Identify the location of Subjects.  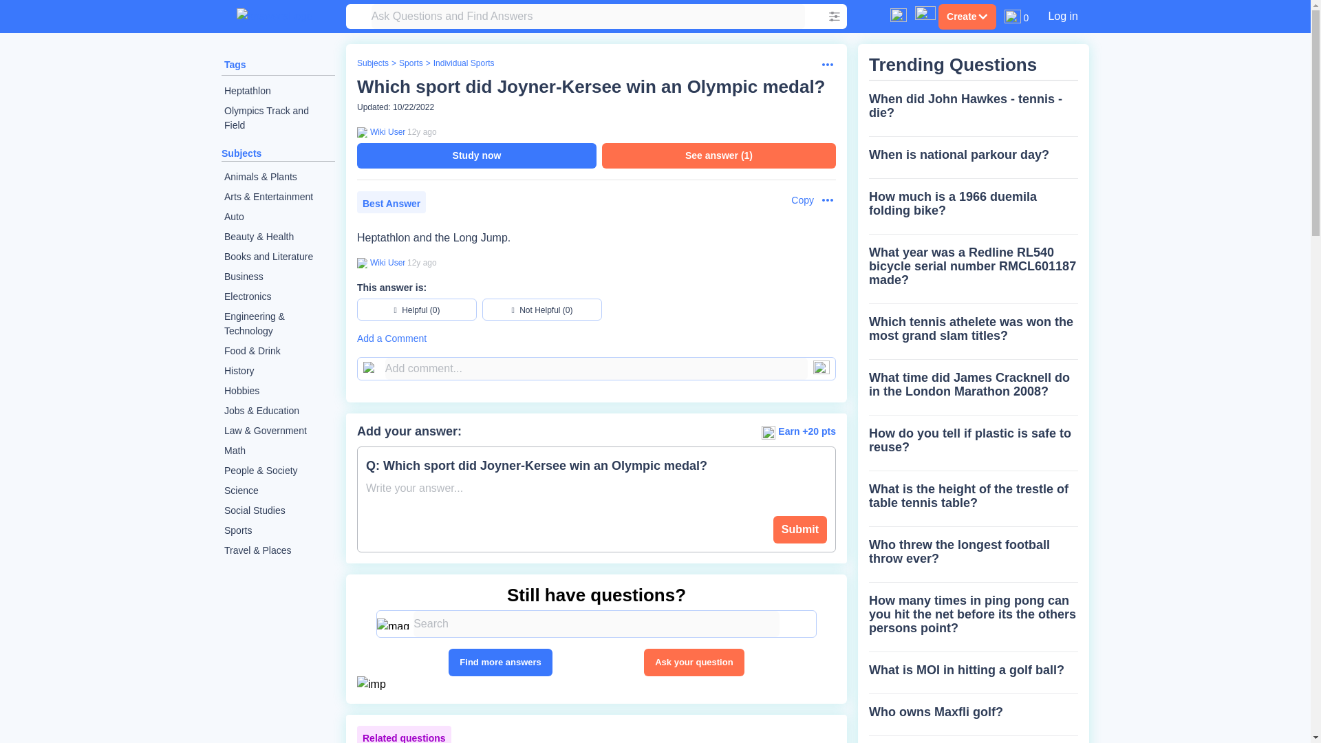
(241, 153).